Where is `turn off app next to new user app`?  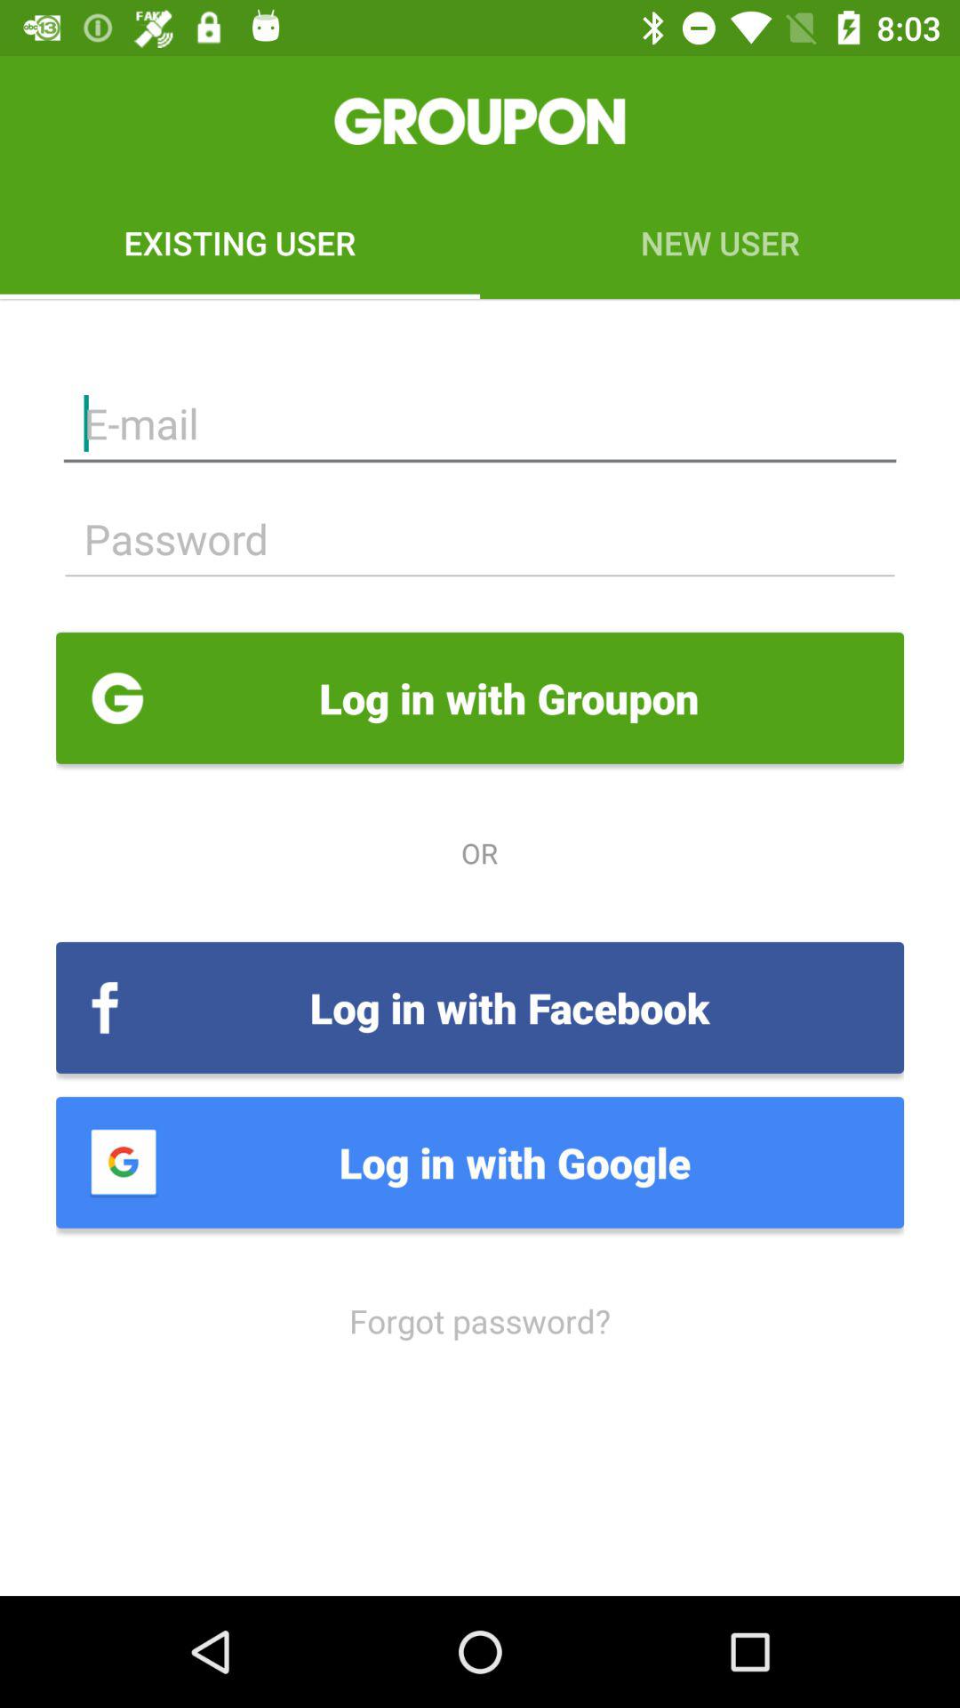 turn off app next to new user app is located at coordinates (240, 242).